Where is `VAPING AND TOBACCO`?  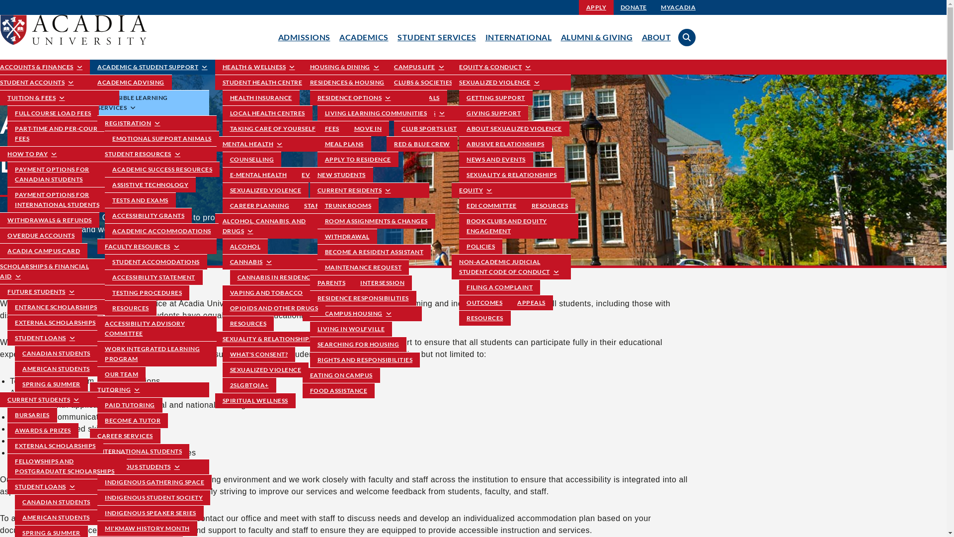 VAPING AND TOBACCO is located at coordinates (266, 292).